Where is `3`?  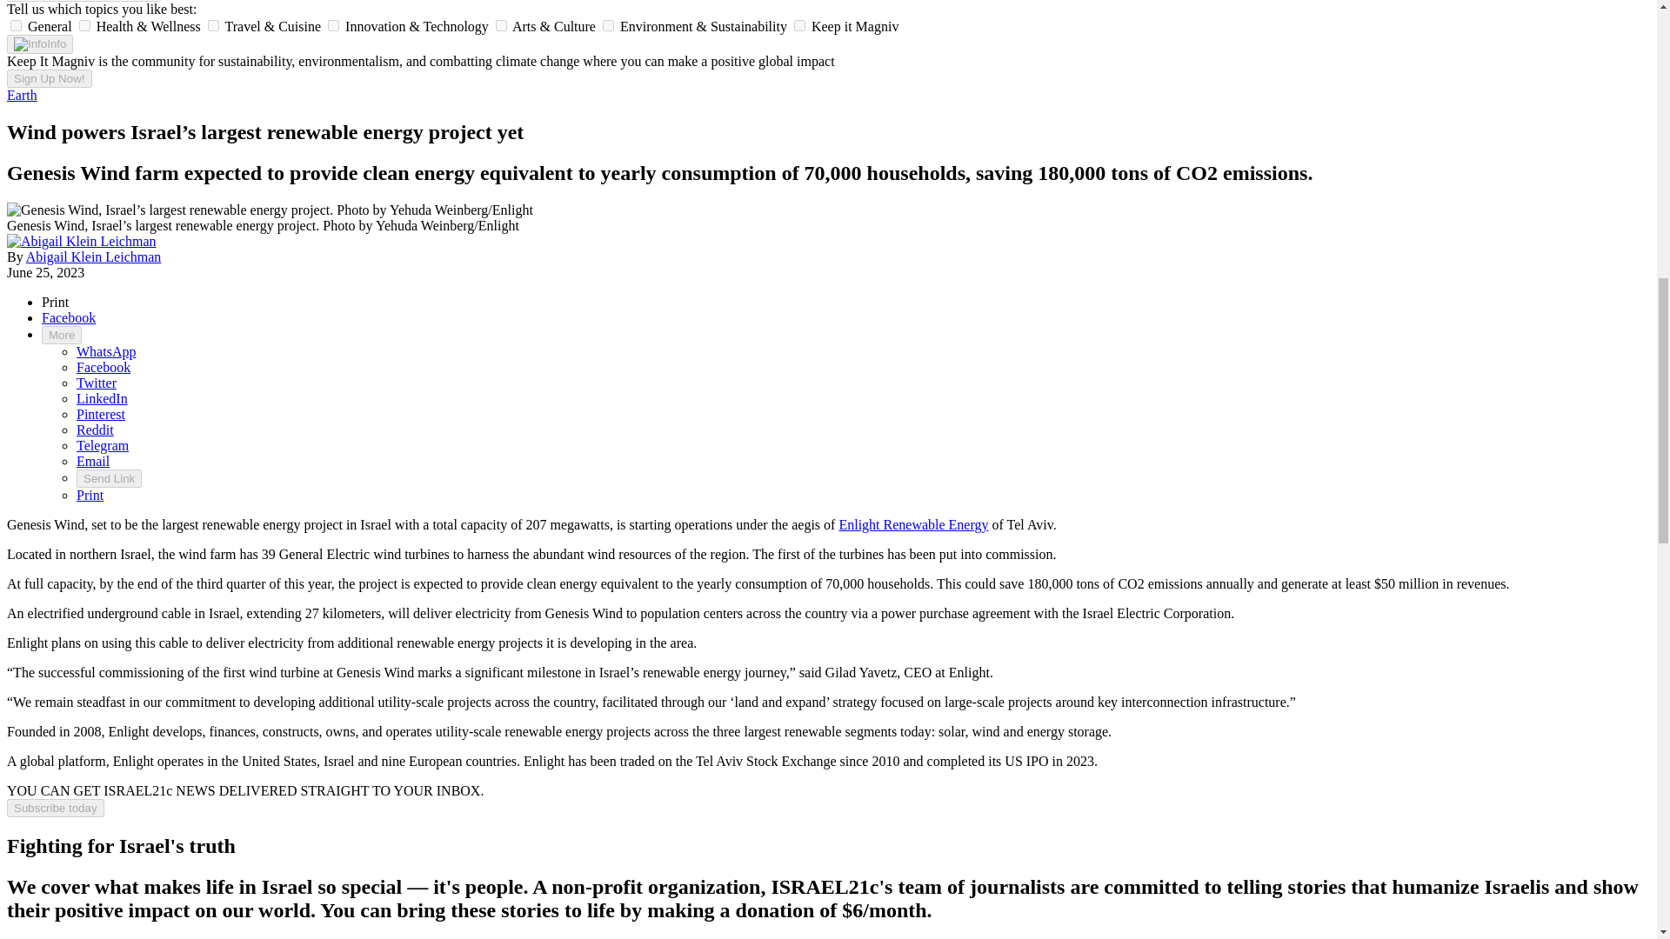 3 is located at coordinates (332, 24).